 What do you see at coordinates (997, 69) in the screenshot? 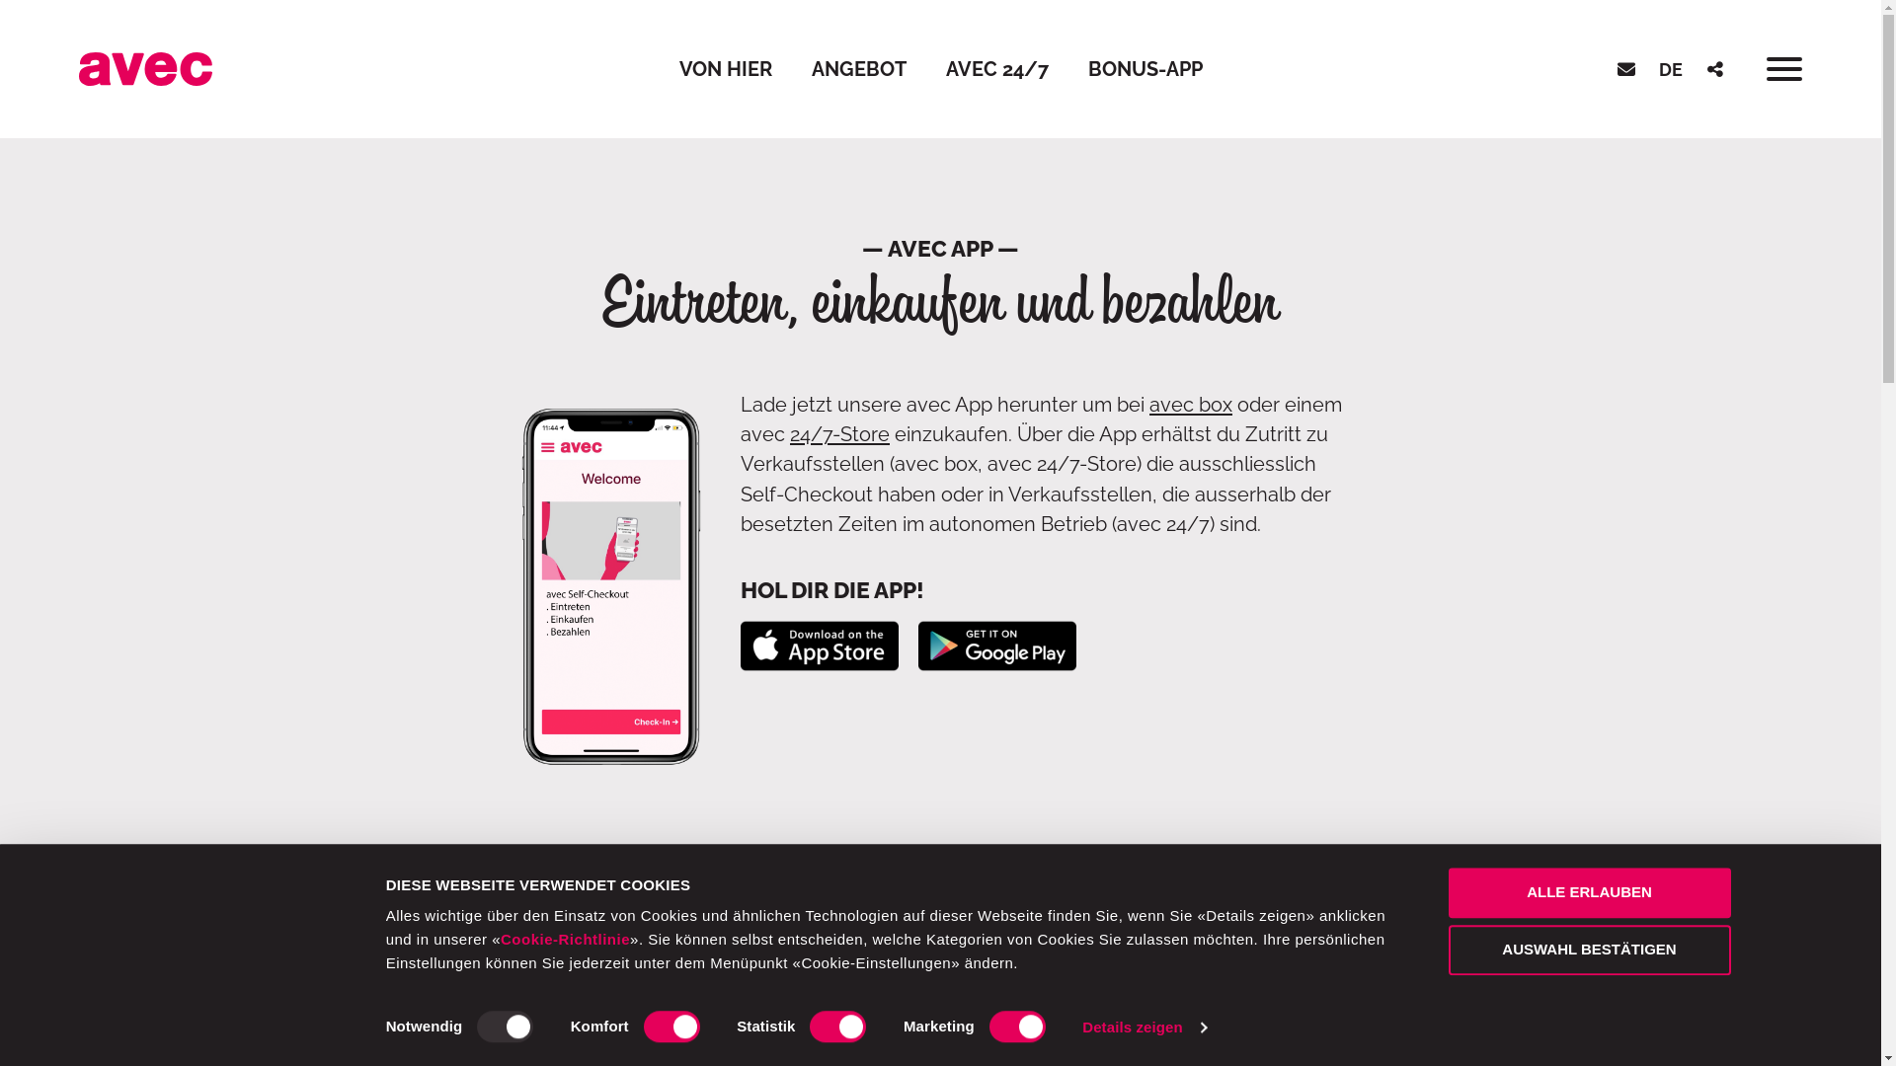
I see `AVEC 24/7` at bounding box center [997, 69].